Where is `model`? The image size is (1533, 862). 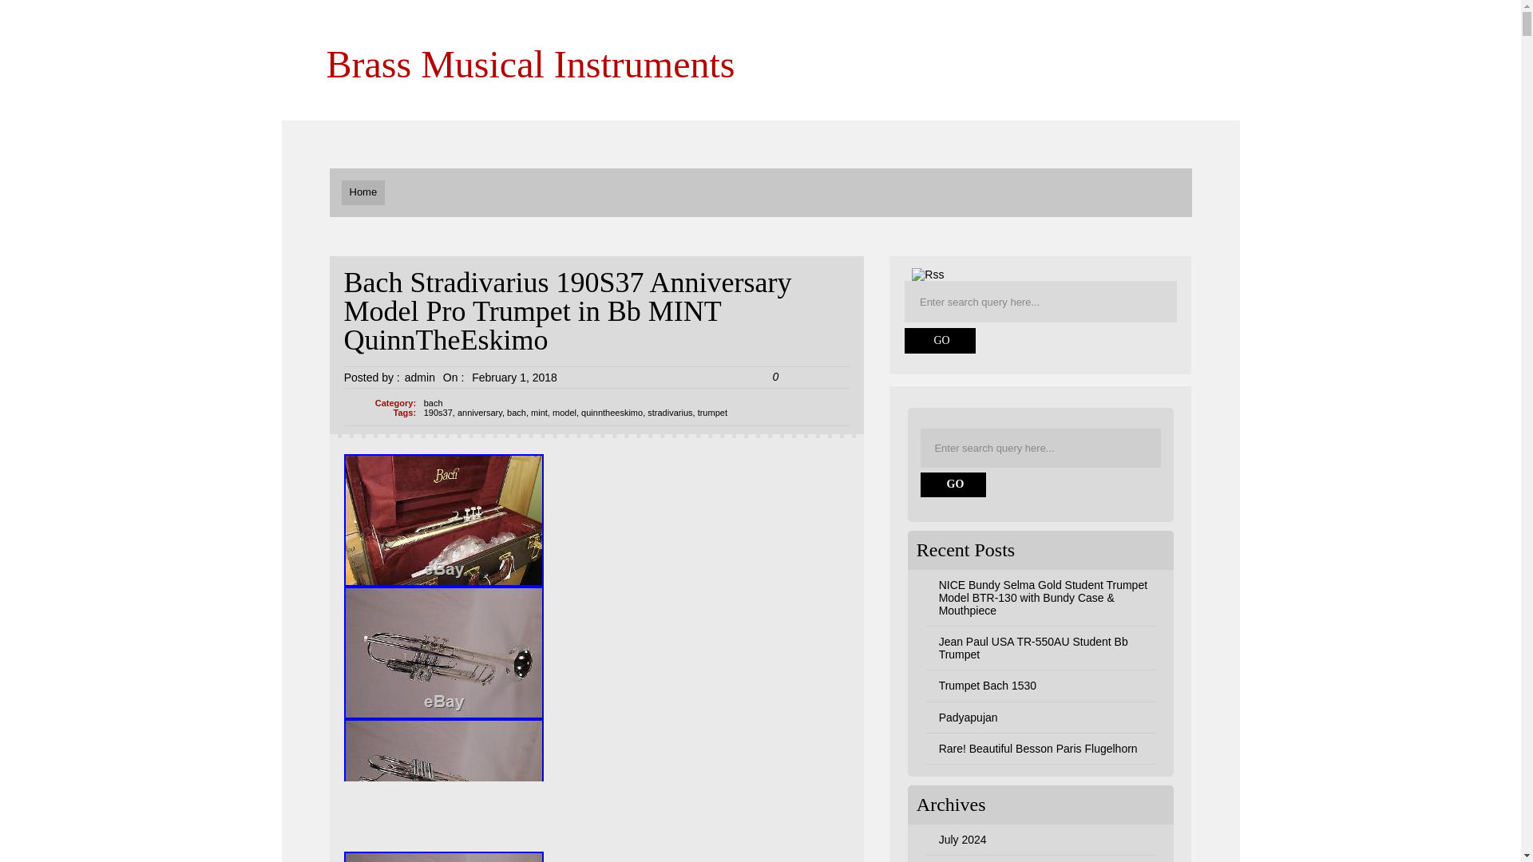
model is located at coordinates (564, 412).